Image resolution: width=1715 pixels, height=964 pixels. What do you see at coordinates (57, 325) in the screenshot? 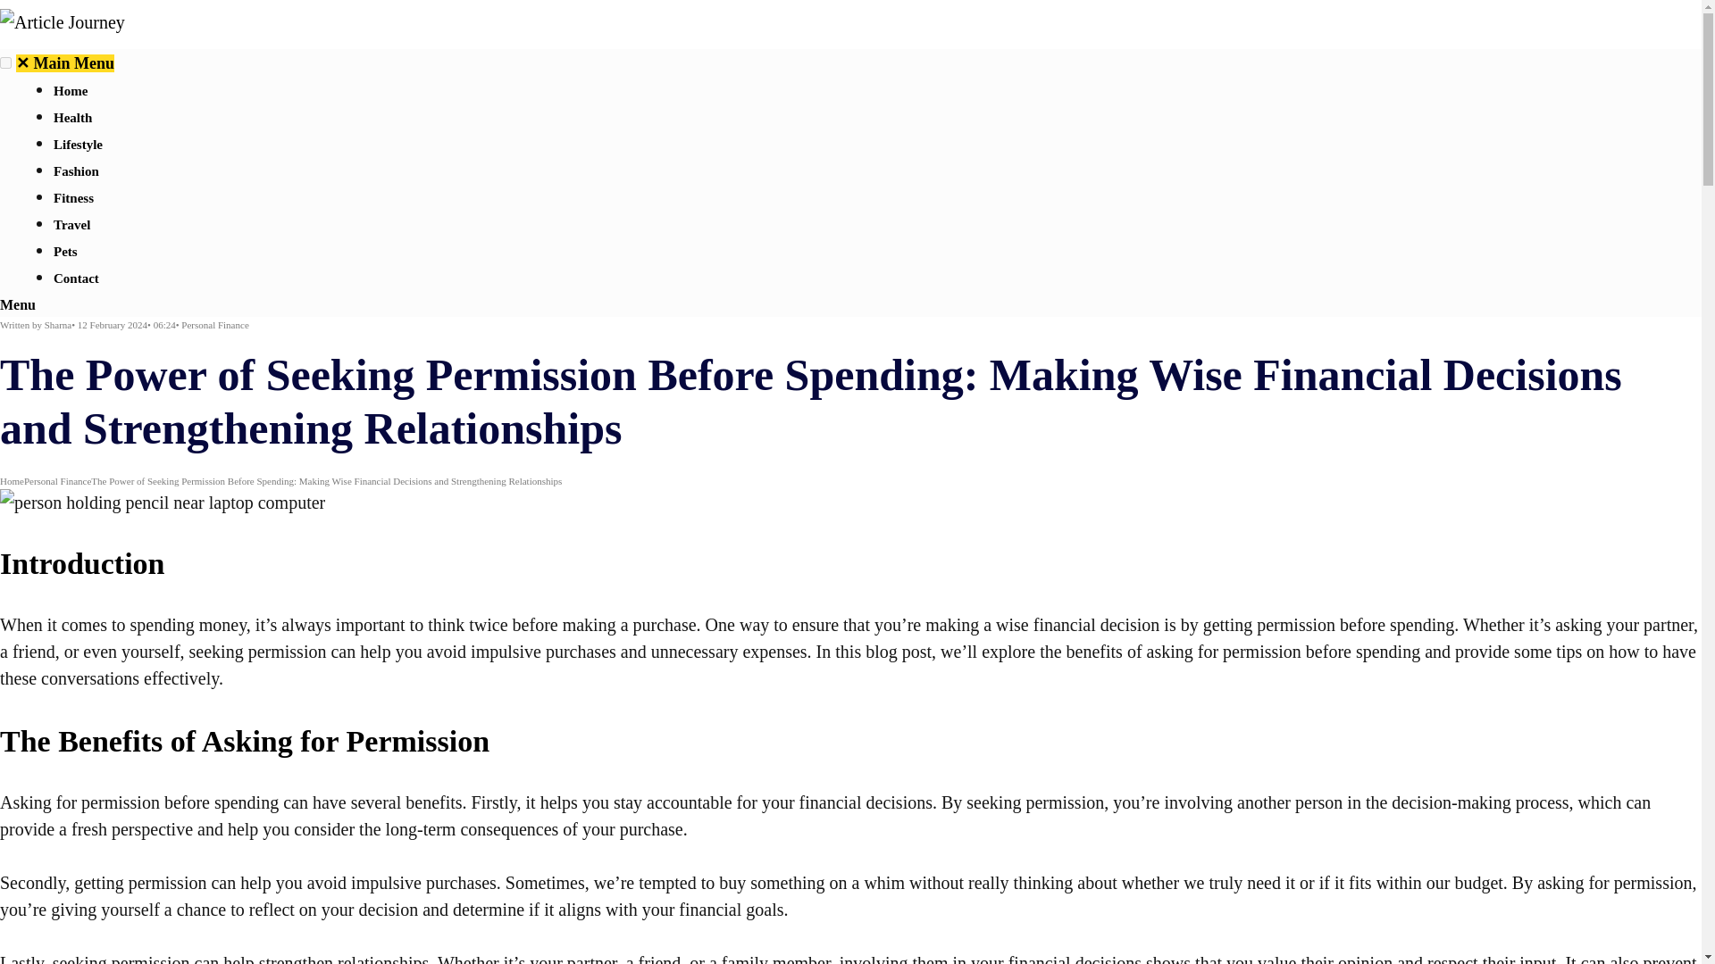
I see `Posts by Sharna` at bounding box center [57, 325].